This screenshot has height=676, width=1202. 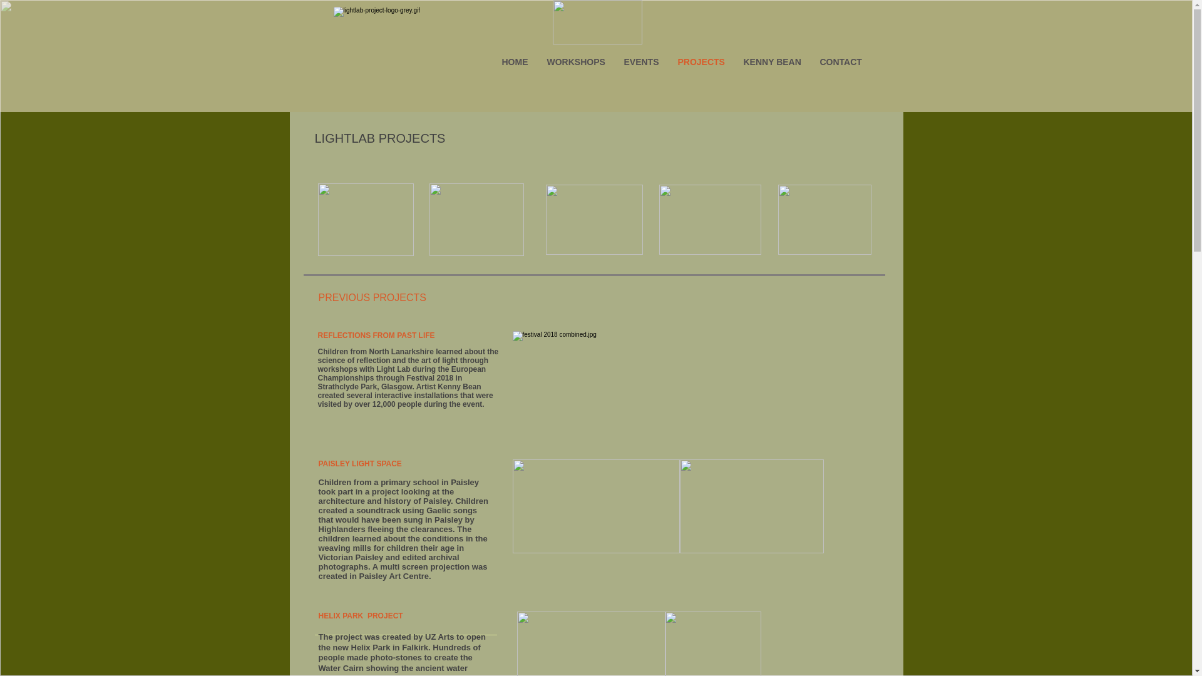 I want to click on WORKSHOPS, so click(x=576, y=61).